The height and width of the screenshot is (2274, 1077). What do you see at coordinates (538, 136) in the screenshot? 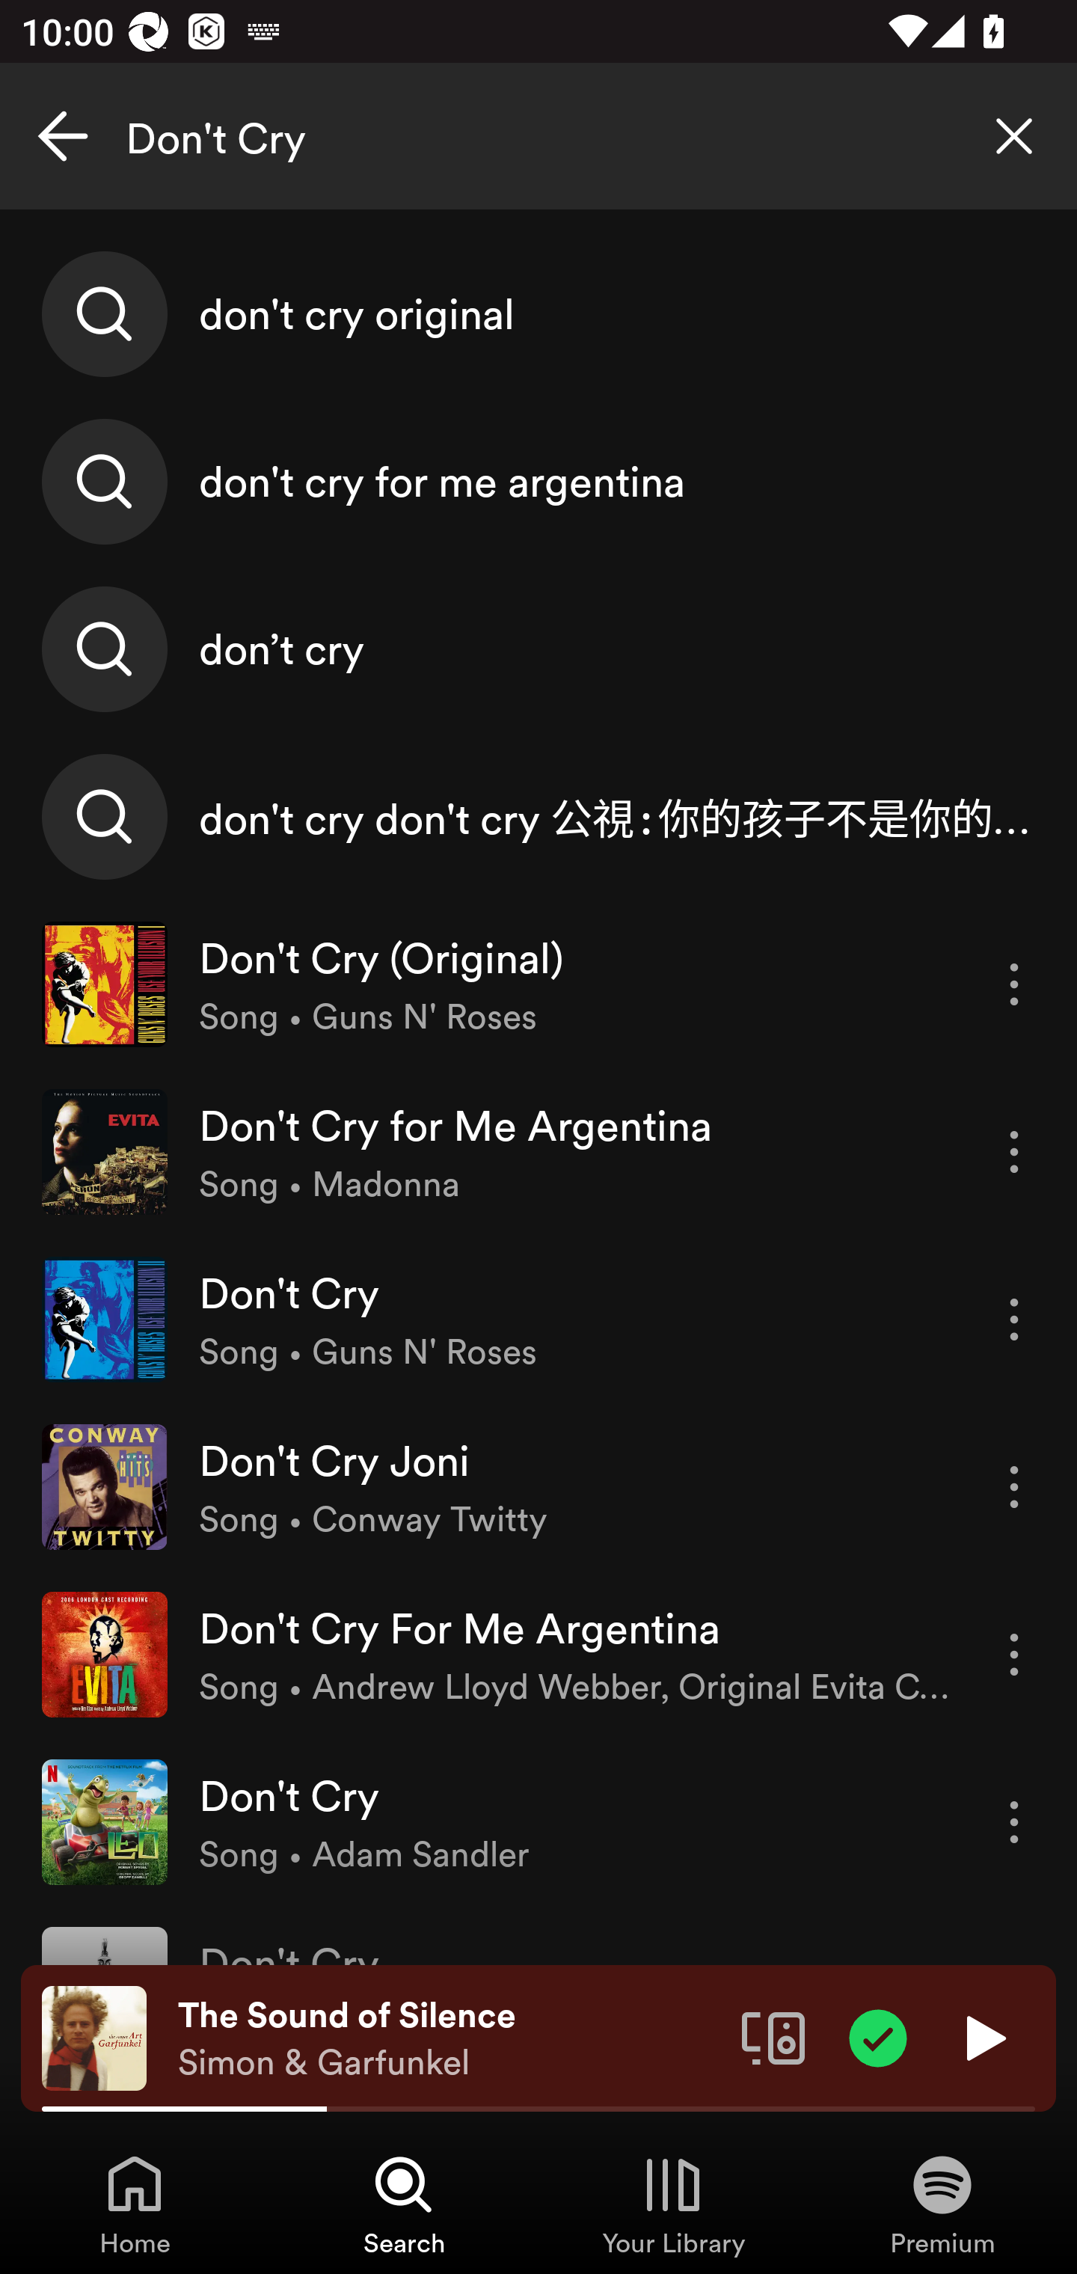
I see `Don't Cry` at bounding box center [538, 136].